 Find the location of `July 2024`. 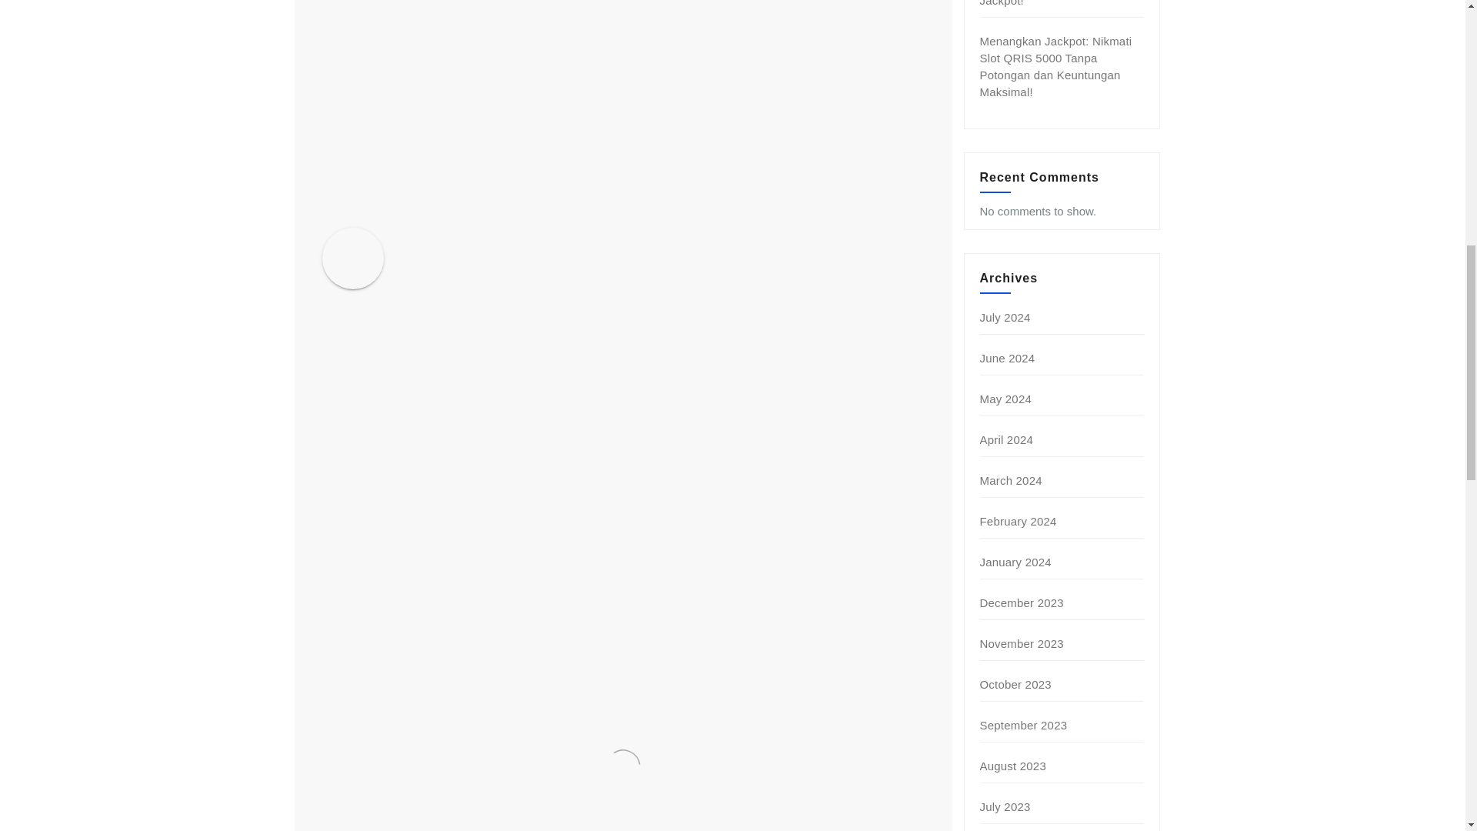

July 2024 is located at coordinates (1005, 317).